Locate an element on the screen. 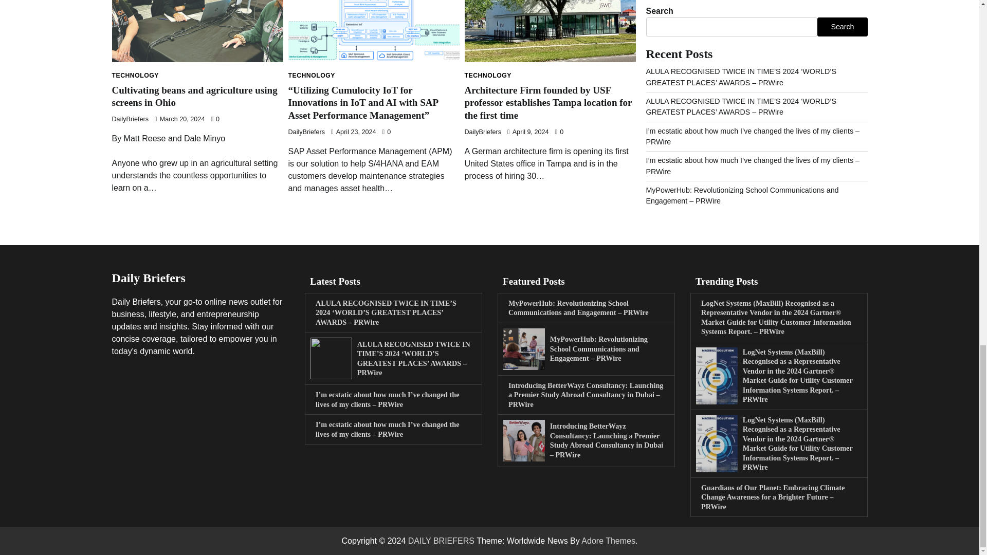  Cultivating beans and agriculture using screens in Ohio is located at coordinates (194, 97).